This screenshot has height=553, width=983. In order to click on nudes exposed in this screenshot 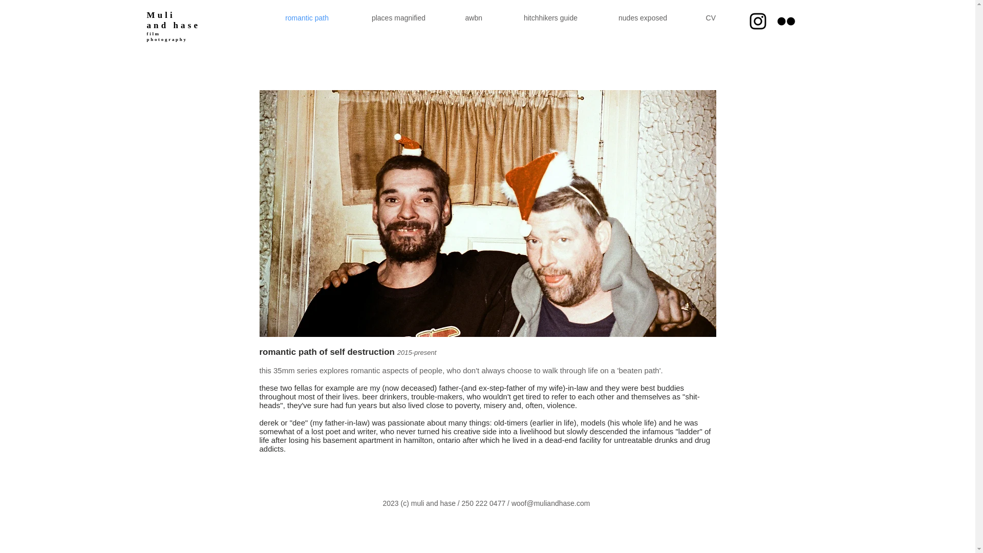, I will do `click(629, 17)`.